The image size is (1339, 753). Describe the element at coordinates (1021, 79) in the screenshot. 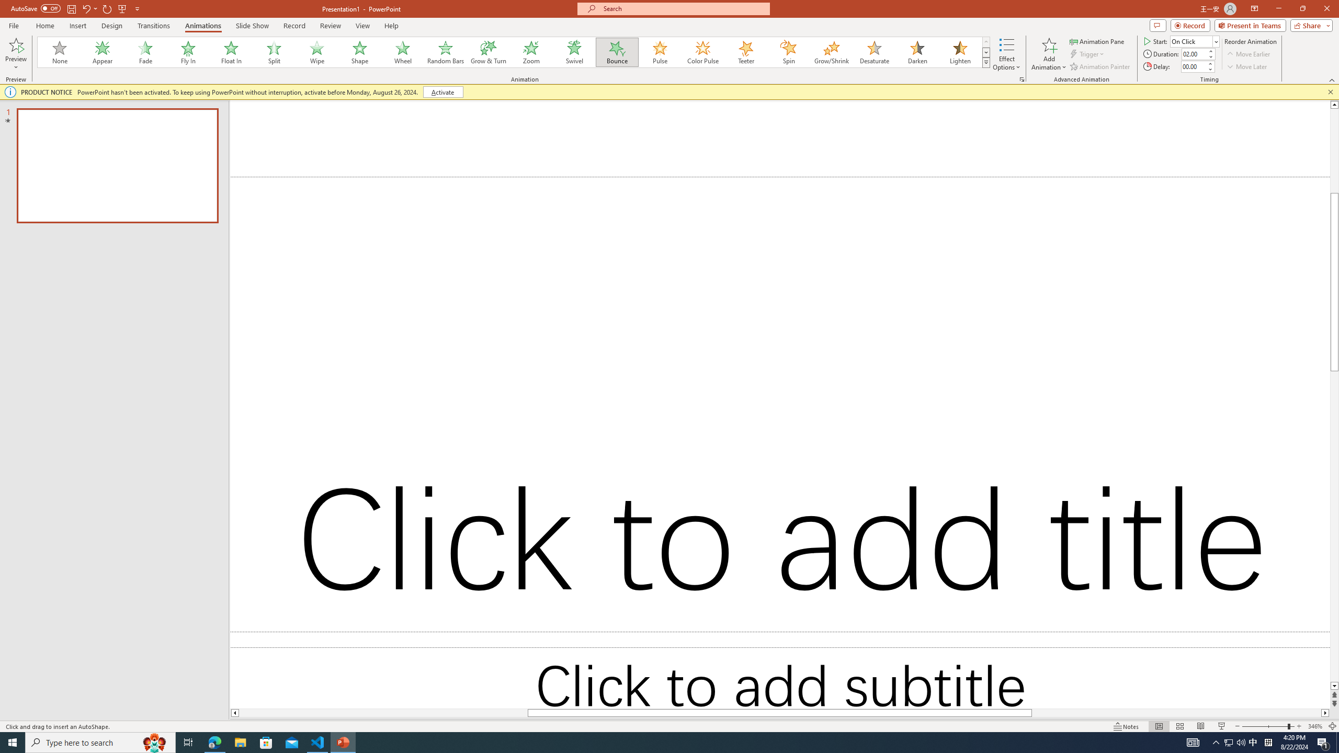

I see `More Options...` at that location.